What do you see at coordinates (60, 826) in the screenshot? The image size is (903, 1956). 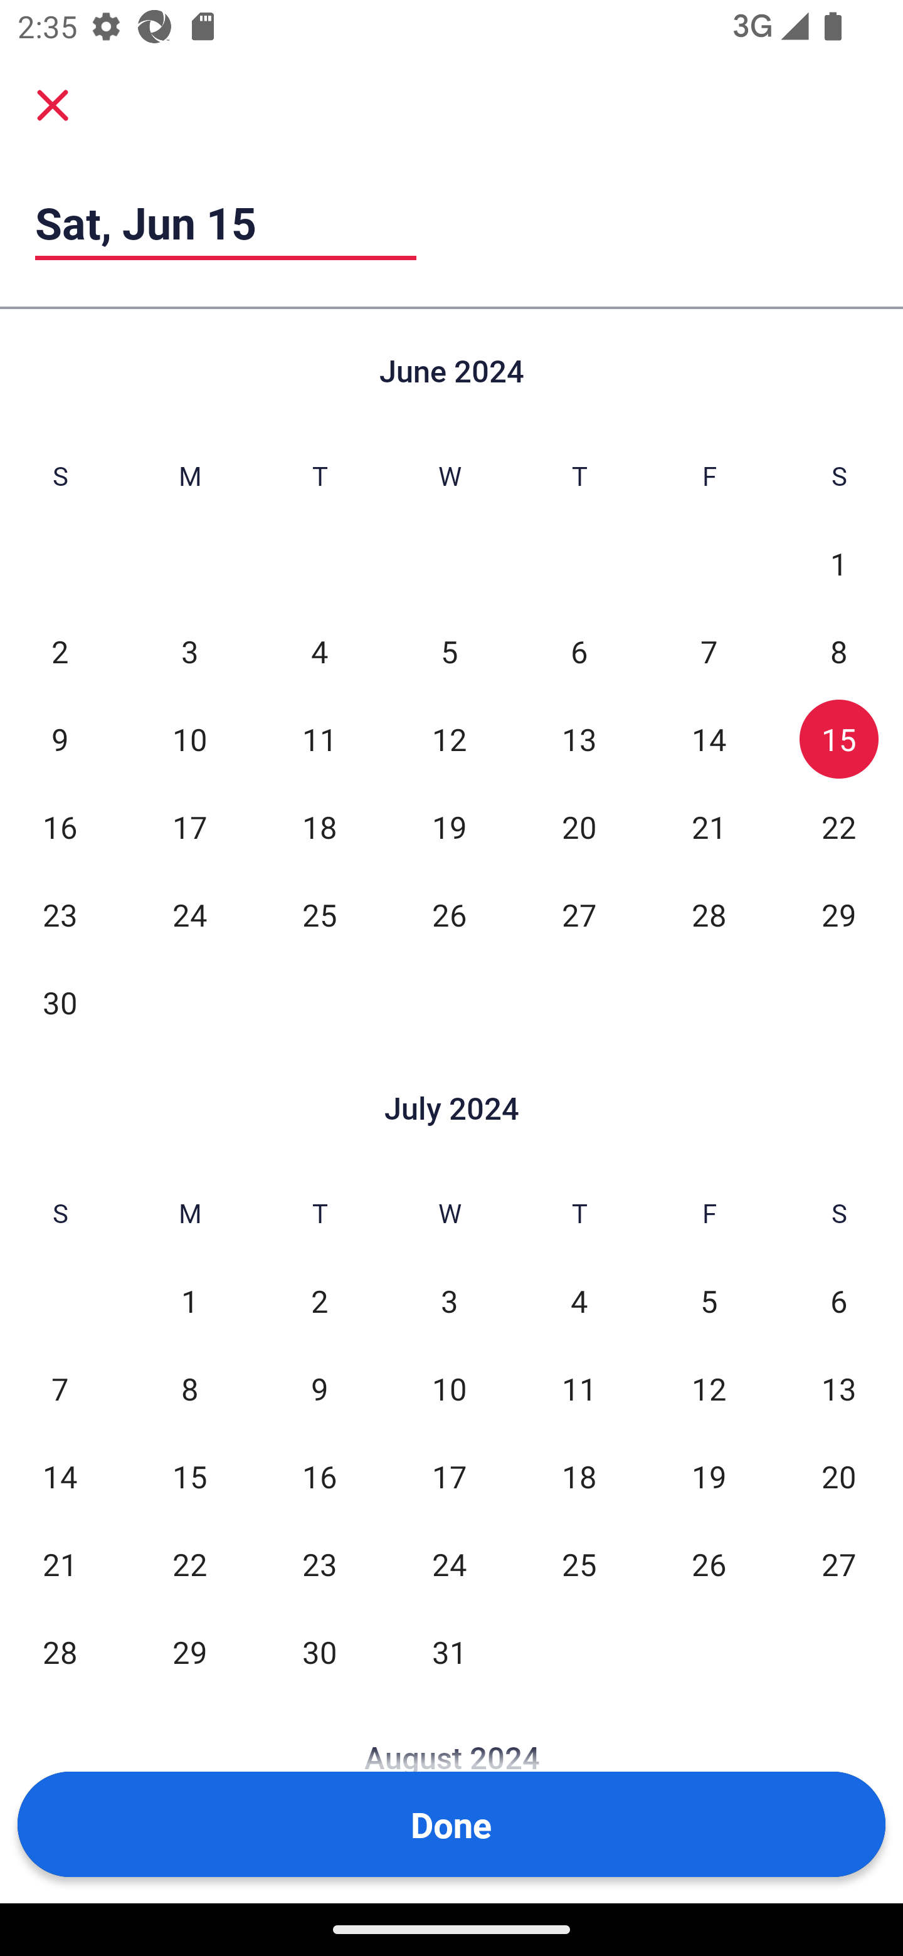 I see `16 Sun, Jun 16, Not Selected` at bounding box center [60, 826].